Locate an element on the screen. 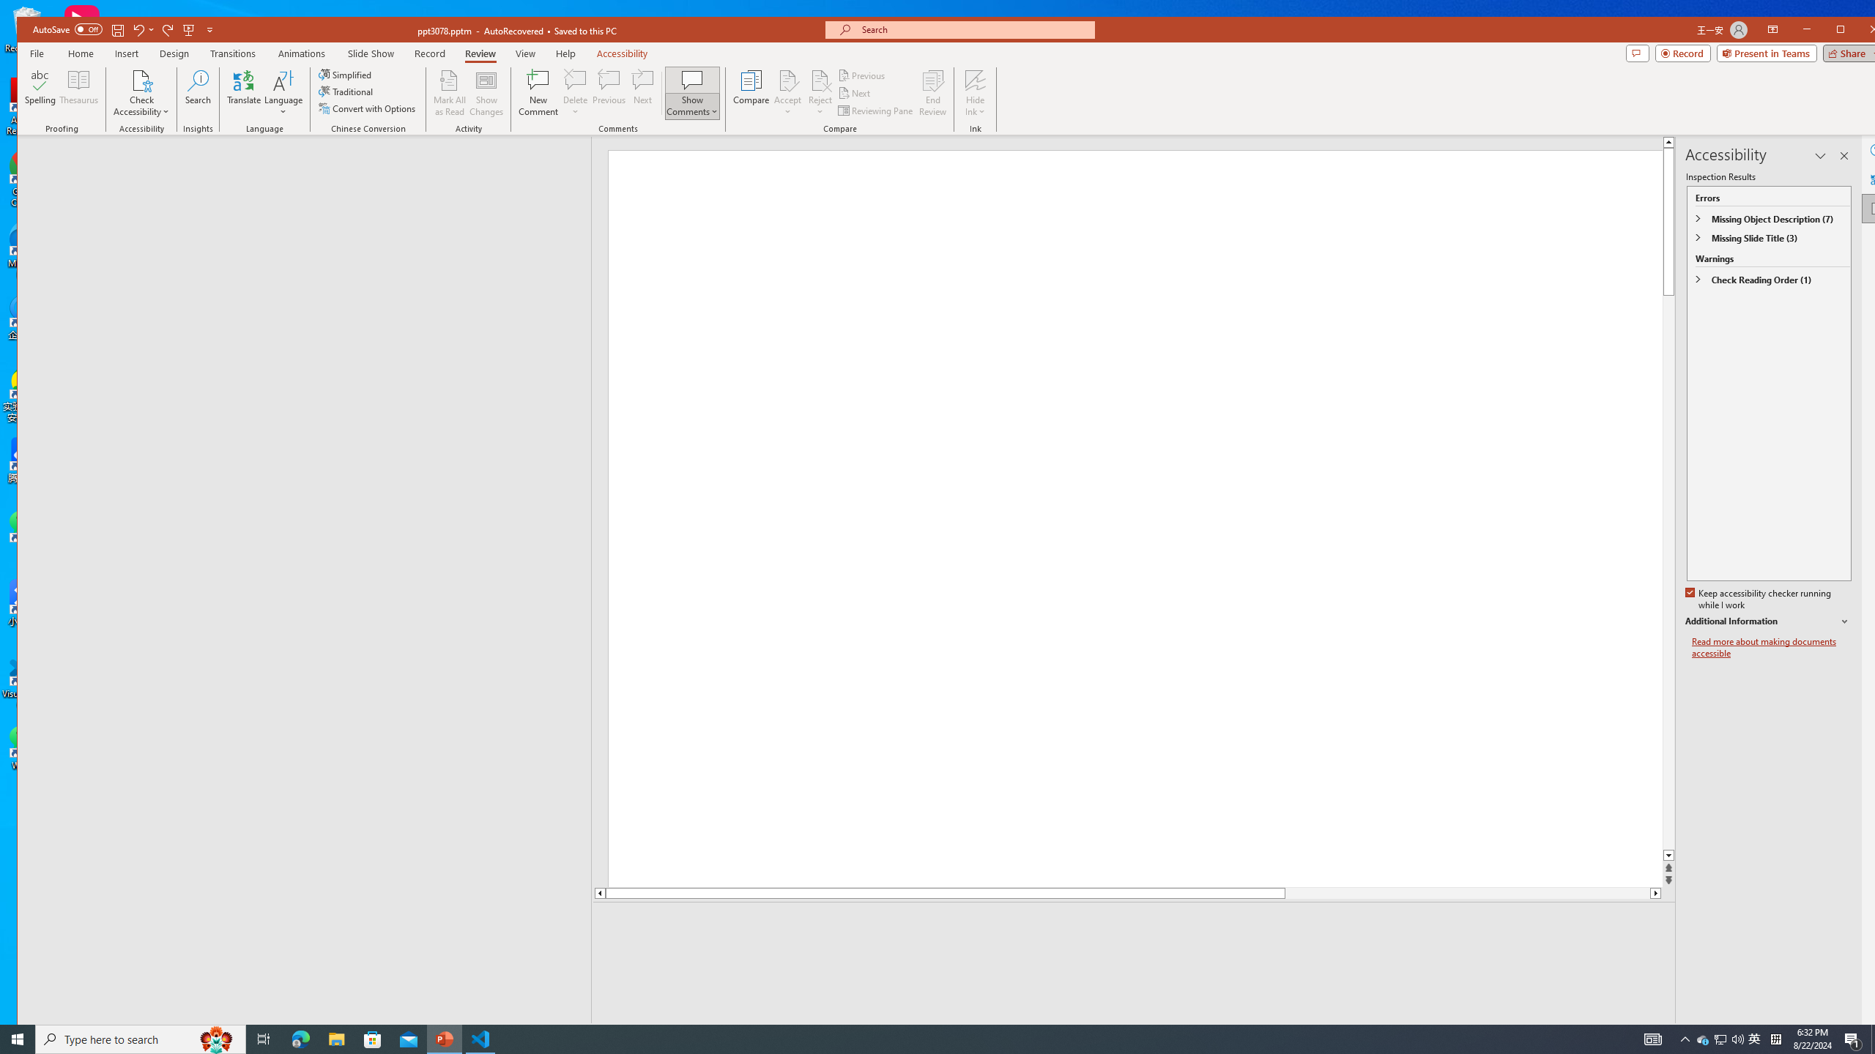 The height and width of the screenshot is (1054, 1875). Translate is located at coordinates (243, 93).